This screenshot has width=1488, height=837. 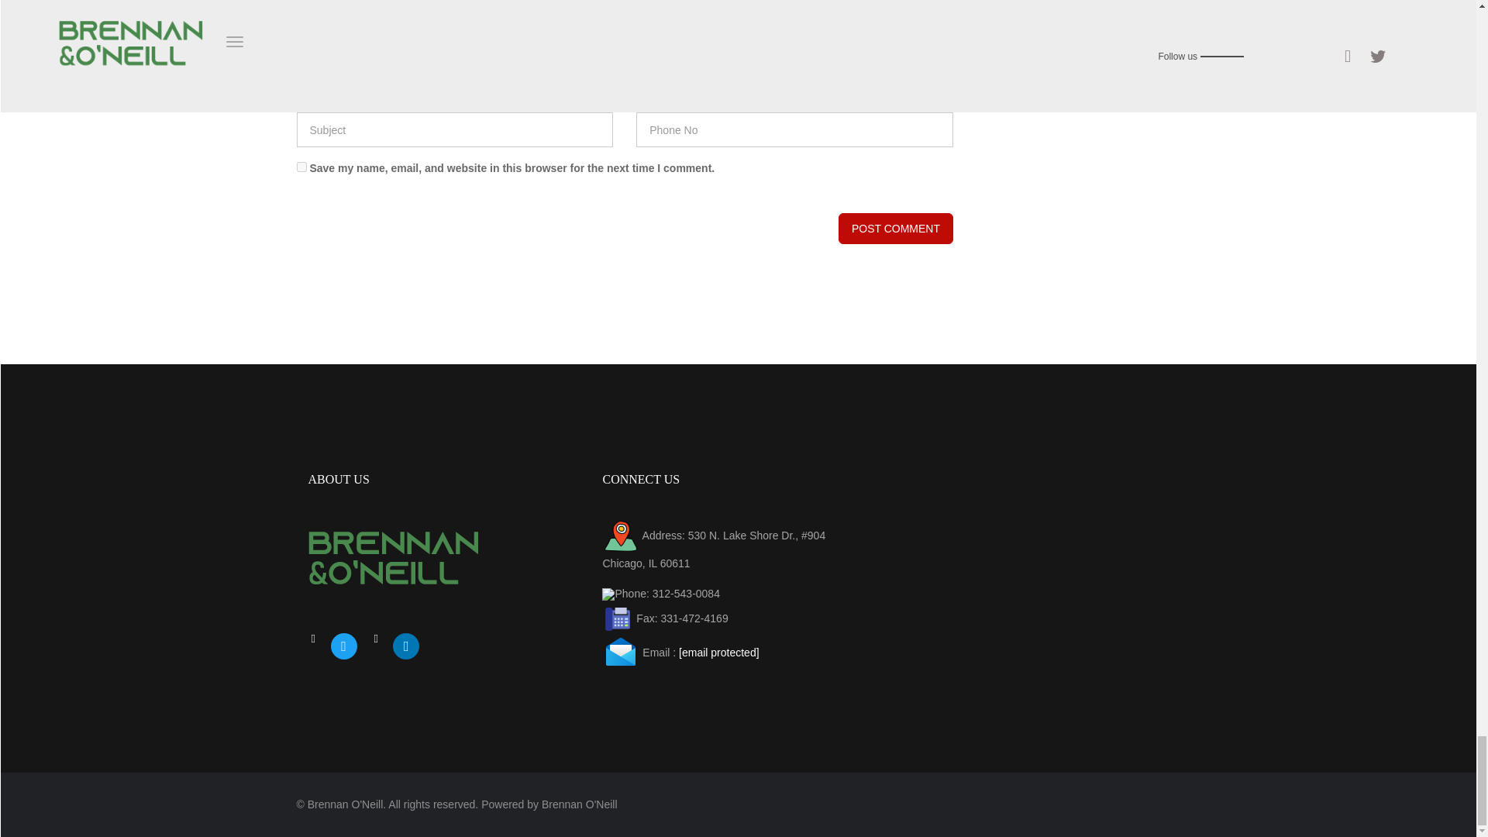 What do you see at coordinates (896, 229) in the screenshot?
I see `Post Comment` at bounding box center [896, 229].